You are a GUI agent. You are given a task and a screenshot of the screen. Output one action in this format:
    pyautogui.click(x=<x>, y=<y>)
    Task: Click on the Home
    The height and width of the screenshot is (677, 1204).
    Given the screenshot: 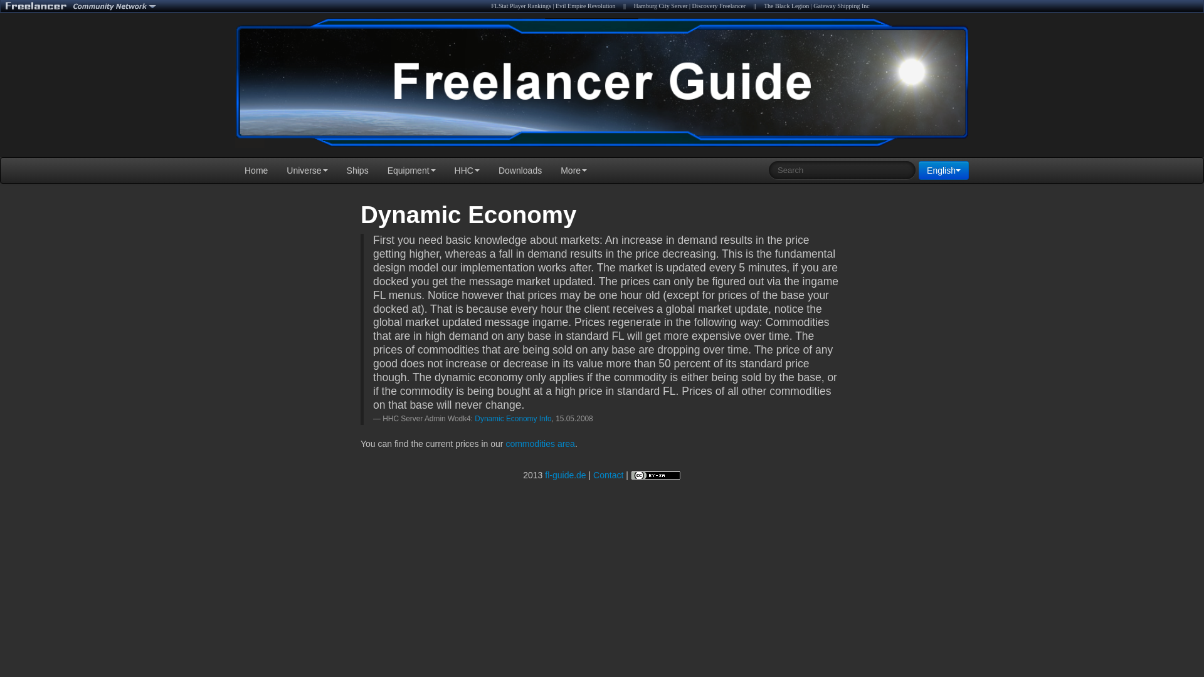 What is the action you would take?
    pyautogui.click(x=256, y=170)
    